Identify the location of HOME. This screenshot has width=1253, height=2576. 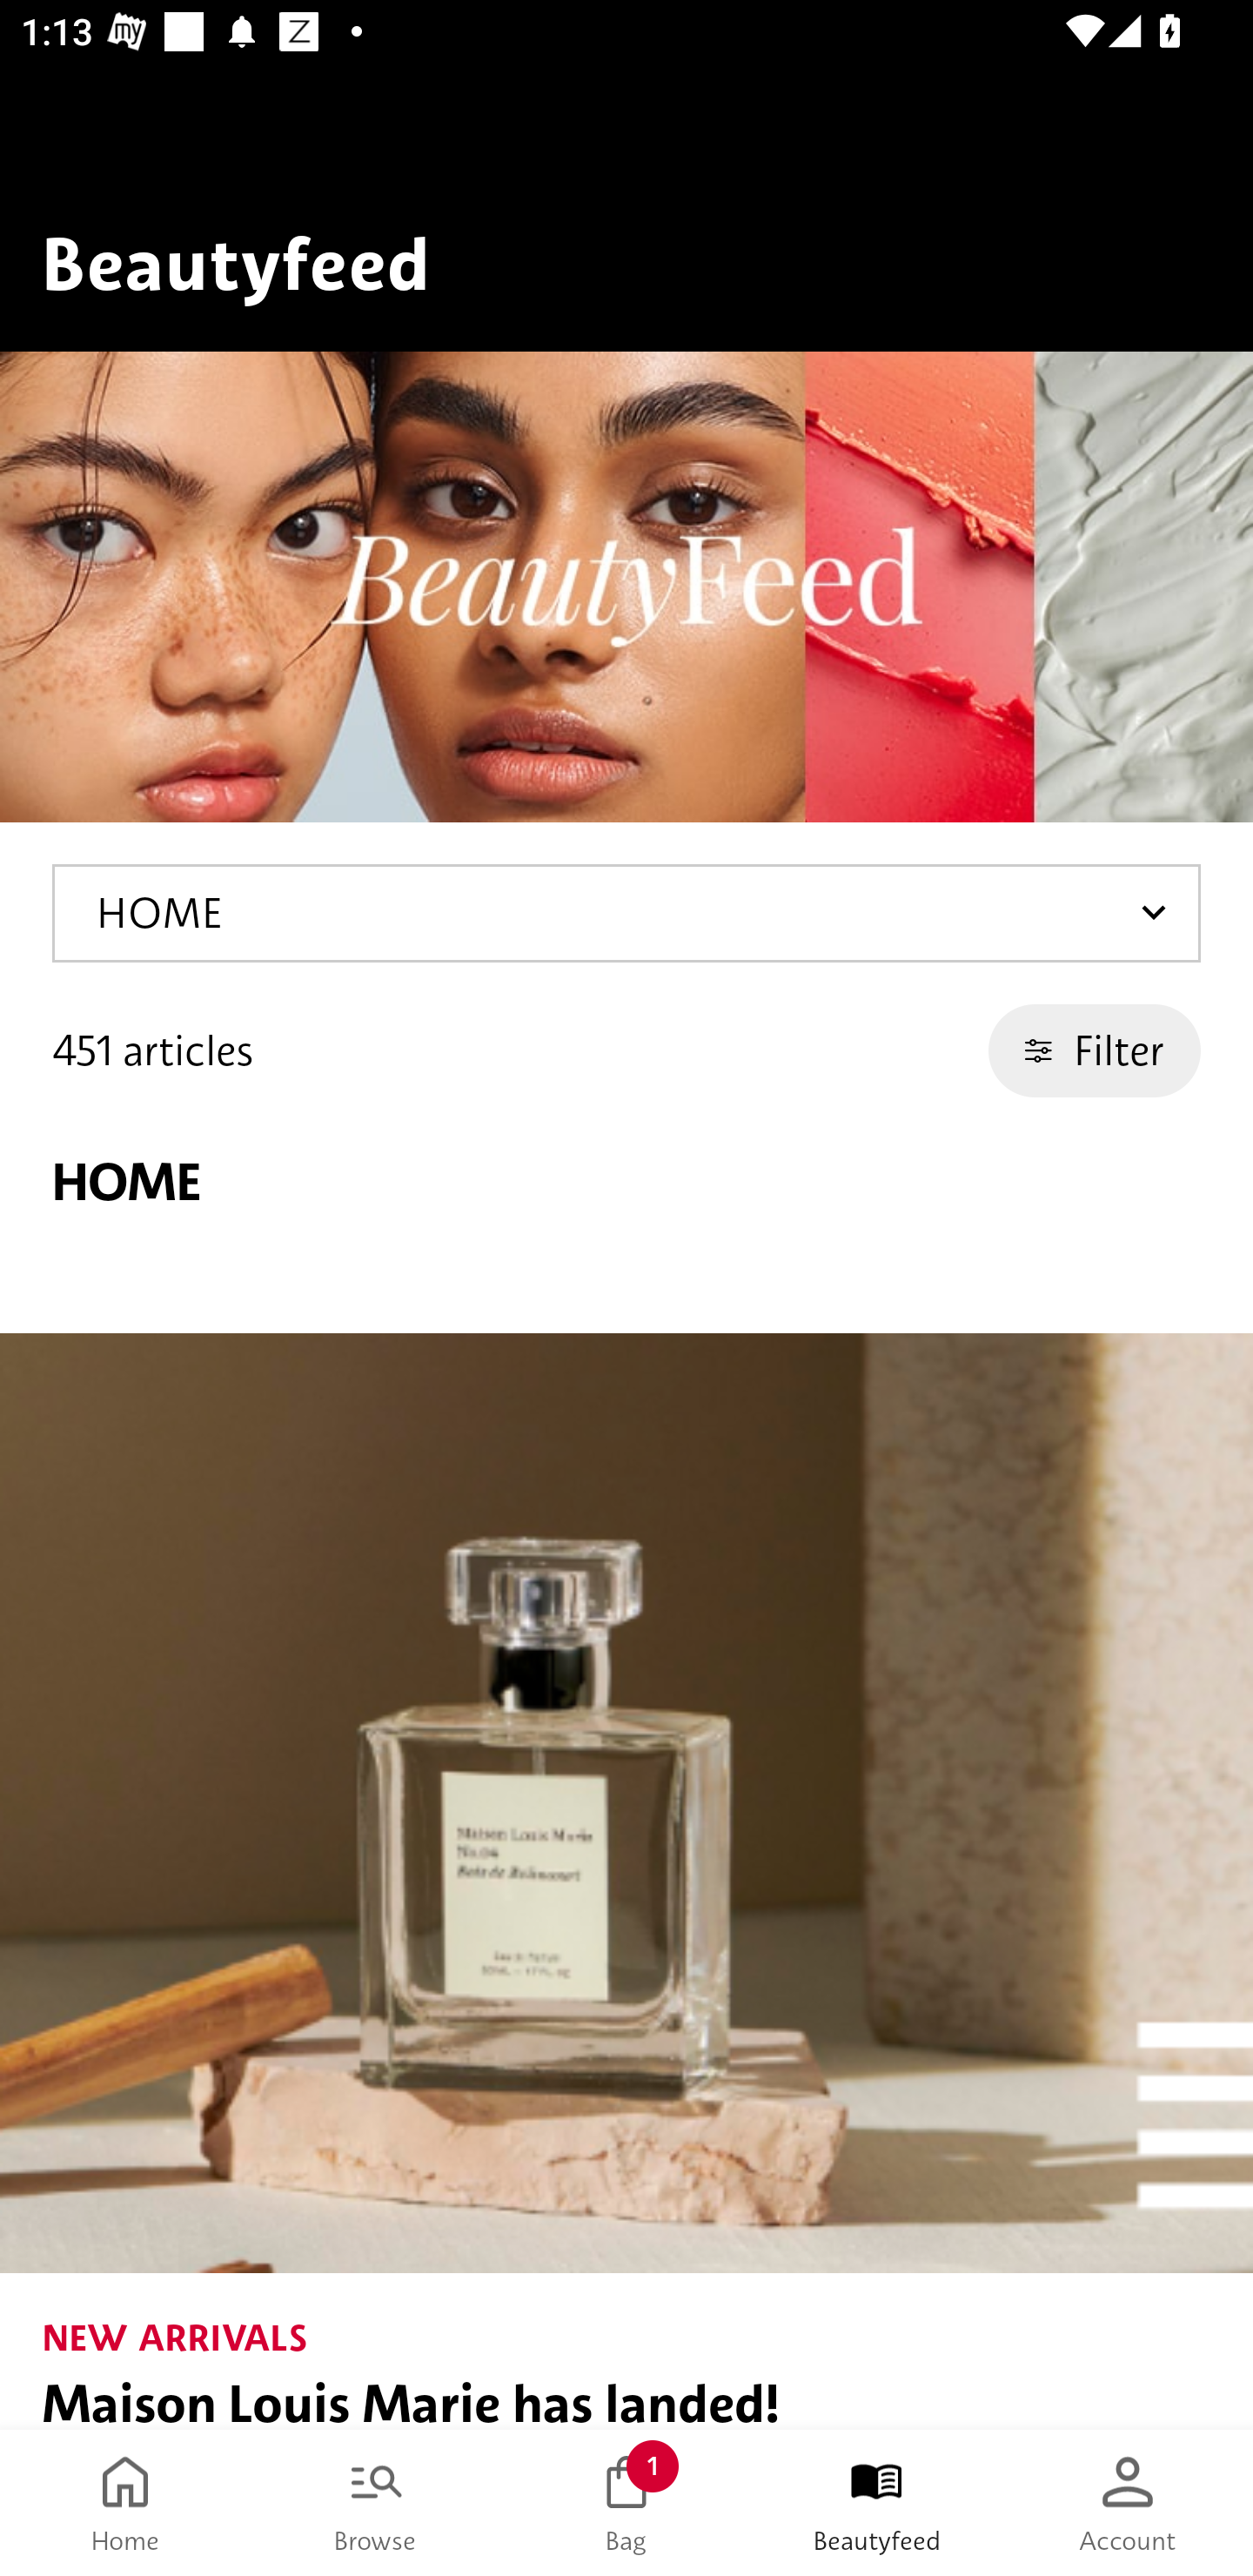
(626, 913).